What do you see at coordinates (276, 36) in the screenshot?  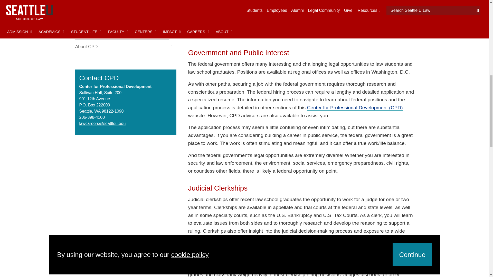 I see `finance.yahoo.com` at bounding box center [276, 36].